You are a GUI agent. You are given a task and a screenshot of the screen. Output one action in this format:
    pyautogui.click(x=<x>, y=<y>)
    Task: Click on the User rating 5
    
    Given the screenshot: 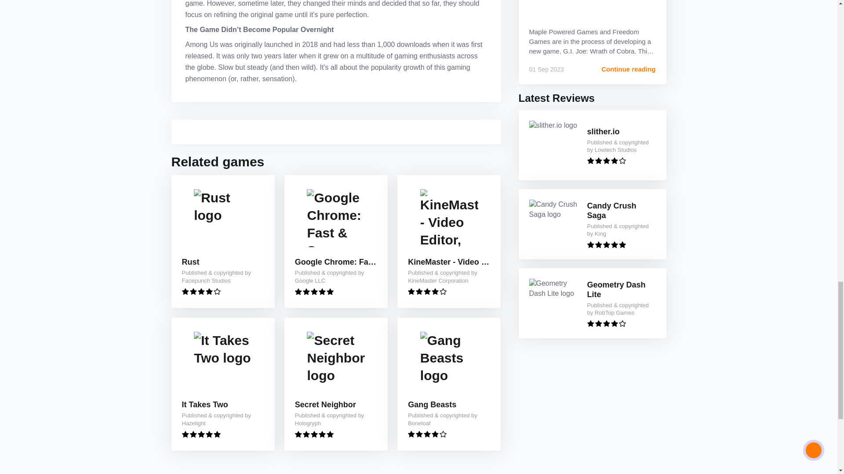 What is the action you would take?
    pyautogui.click(x=314, y=434)
    